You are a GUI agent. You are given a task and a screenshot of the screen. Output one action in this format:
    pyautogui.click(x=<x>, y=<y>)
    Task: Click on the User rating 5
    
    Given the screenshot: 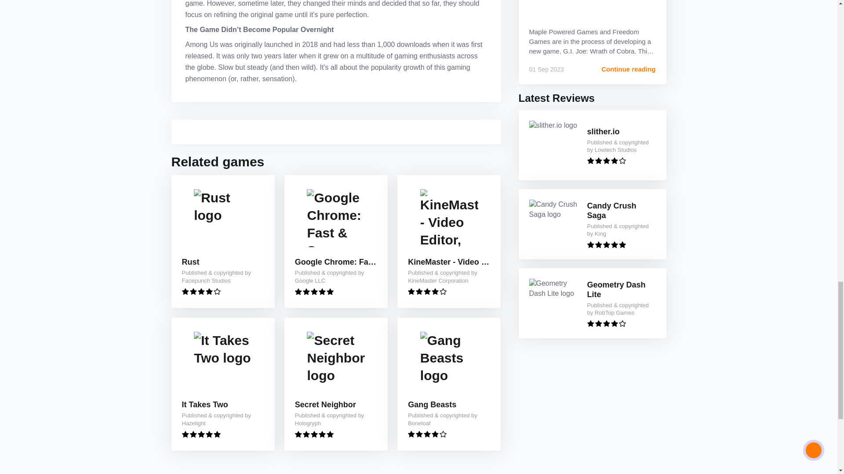 What is the action you would take?
    pyautogui.click(x=314, y=434)
    